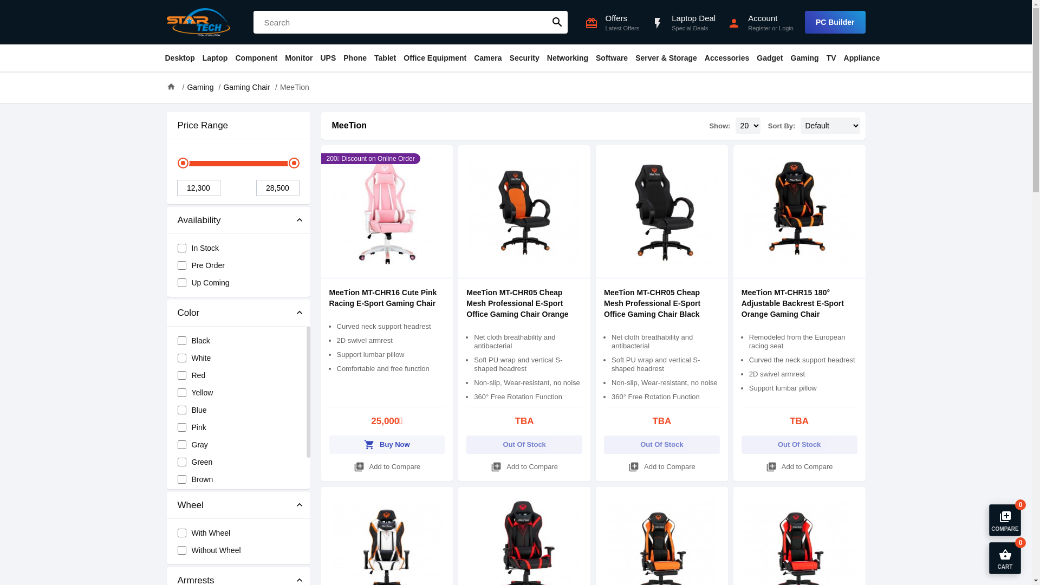  Describe the element at coordinates (183, 163) in the screenshot. I see `Lower Handle` at that location.